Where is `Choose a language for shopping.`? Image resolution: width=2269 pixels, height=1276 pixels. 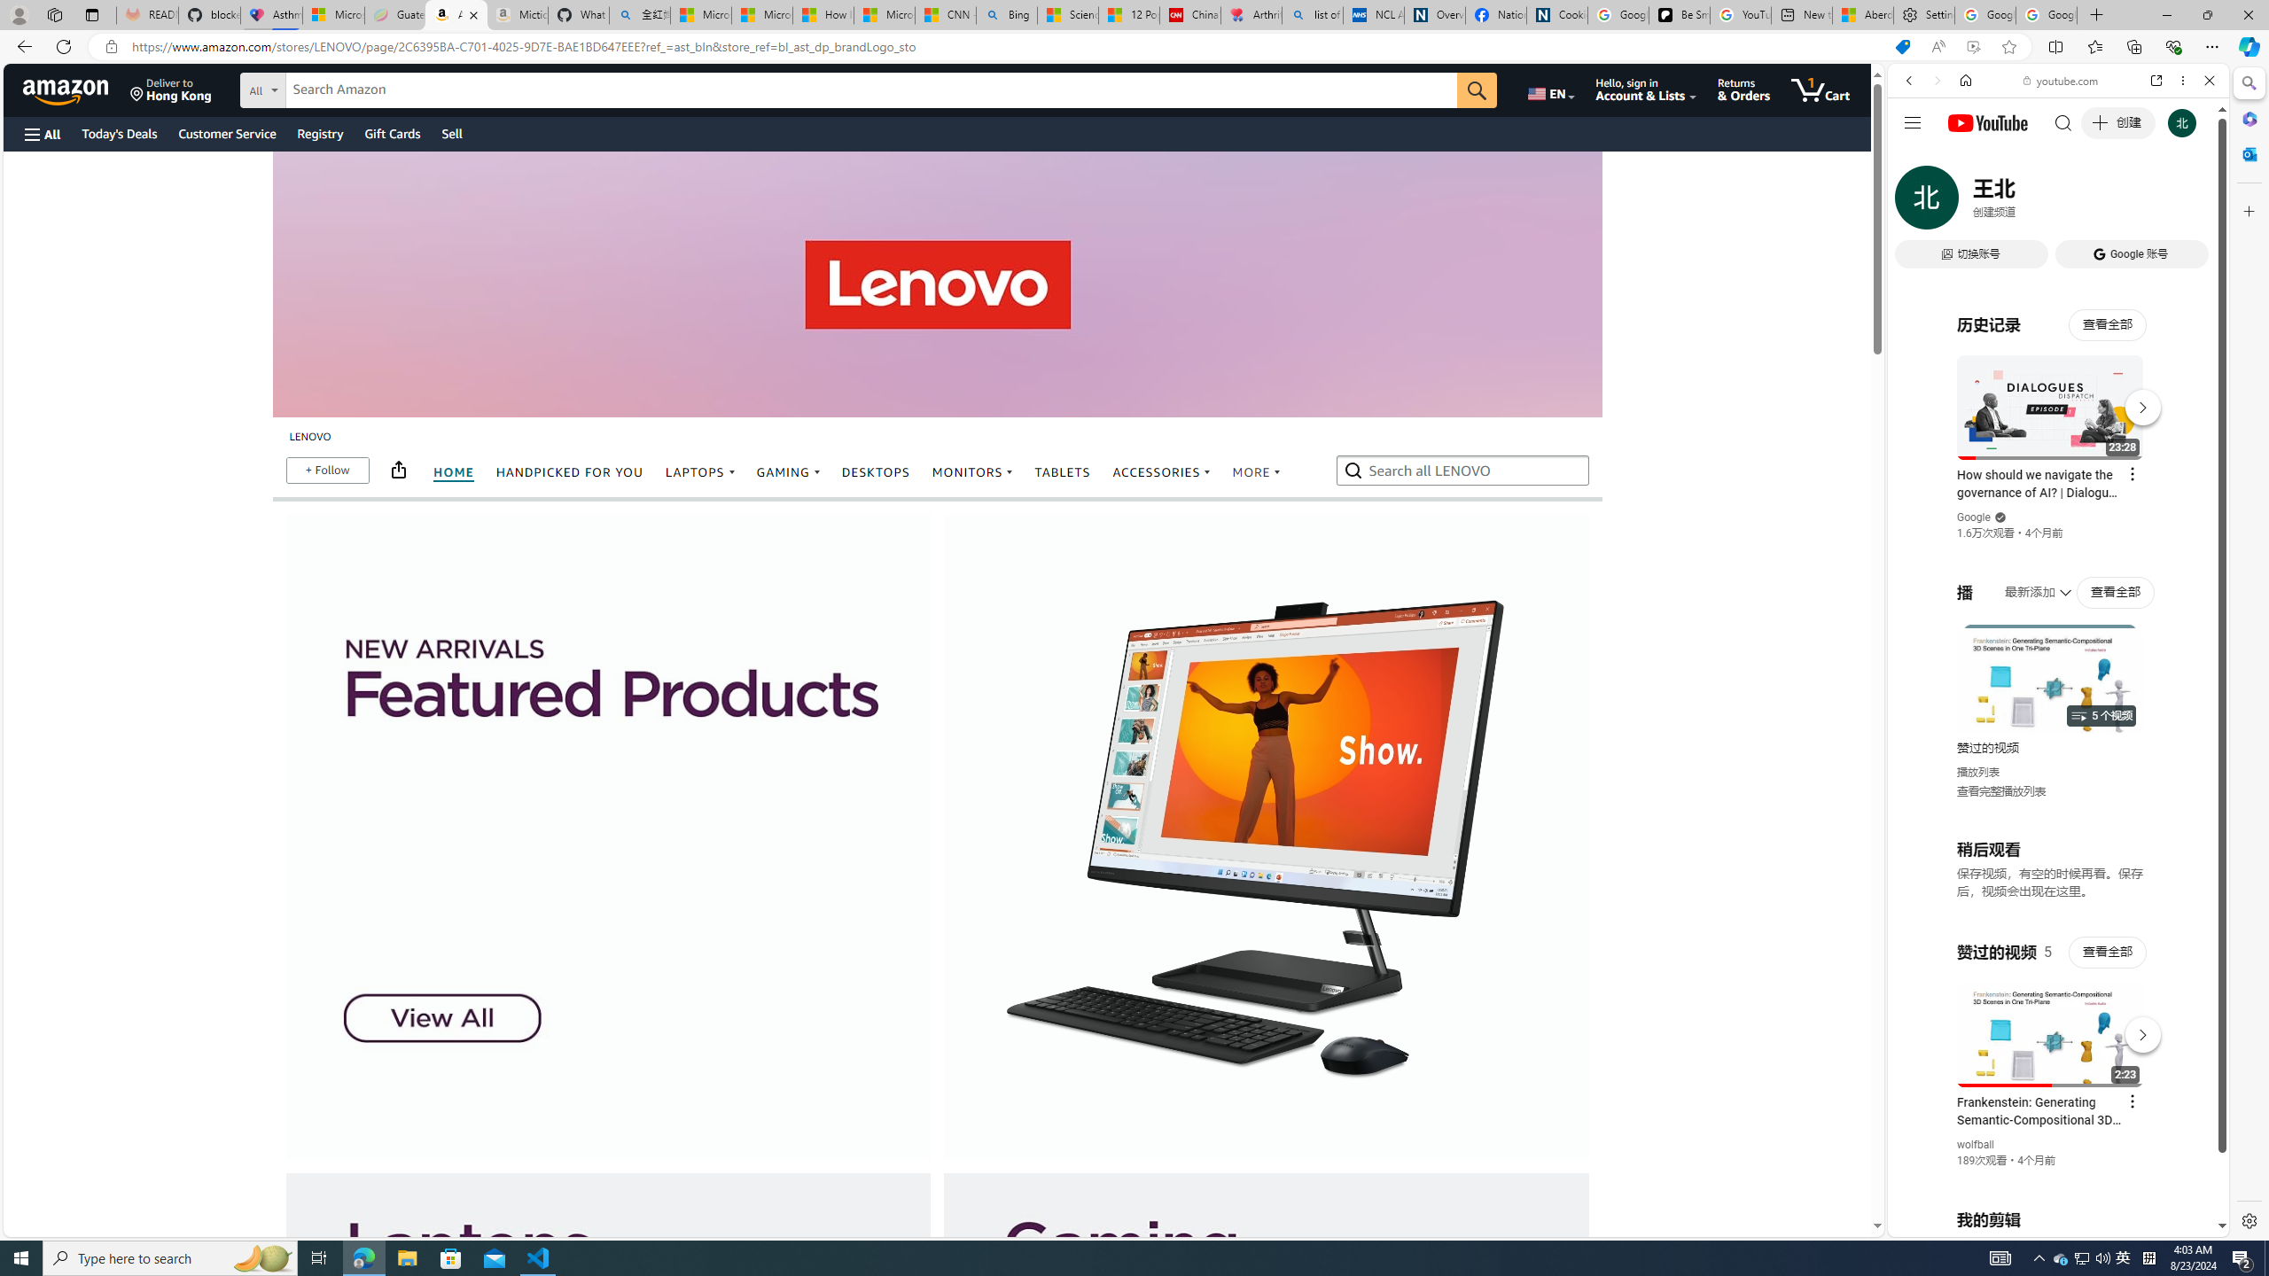
Choose a language for shopping. is located at coordinates (1550, 89).